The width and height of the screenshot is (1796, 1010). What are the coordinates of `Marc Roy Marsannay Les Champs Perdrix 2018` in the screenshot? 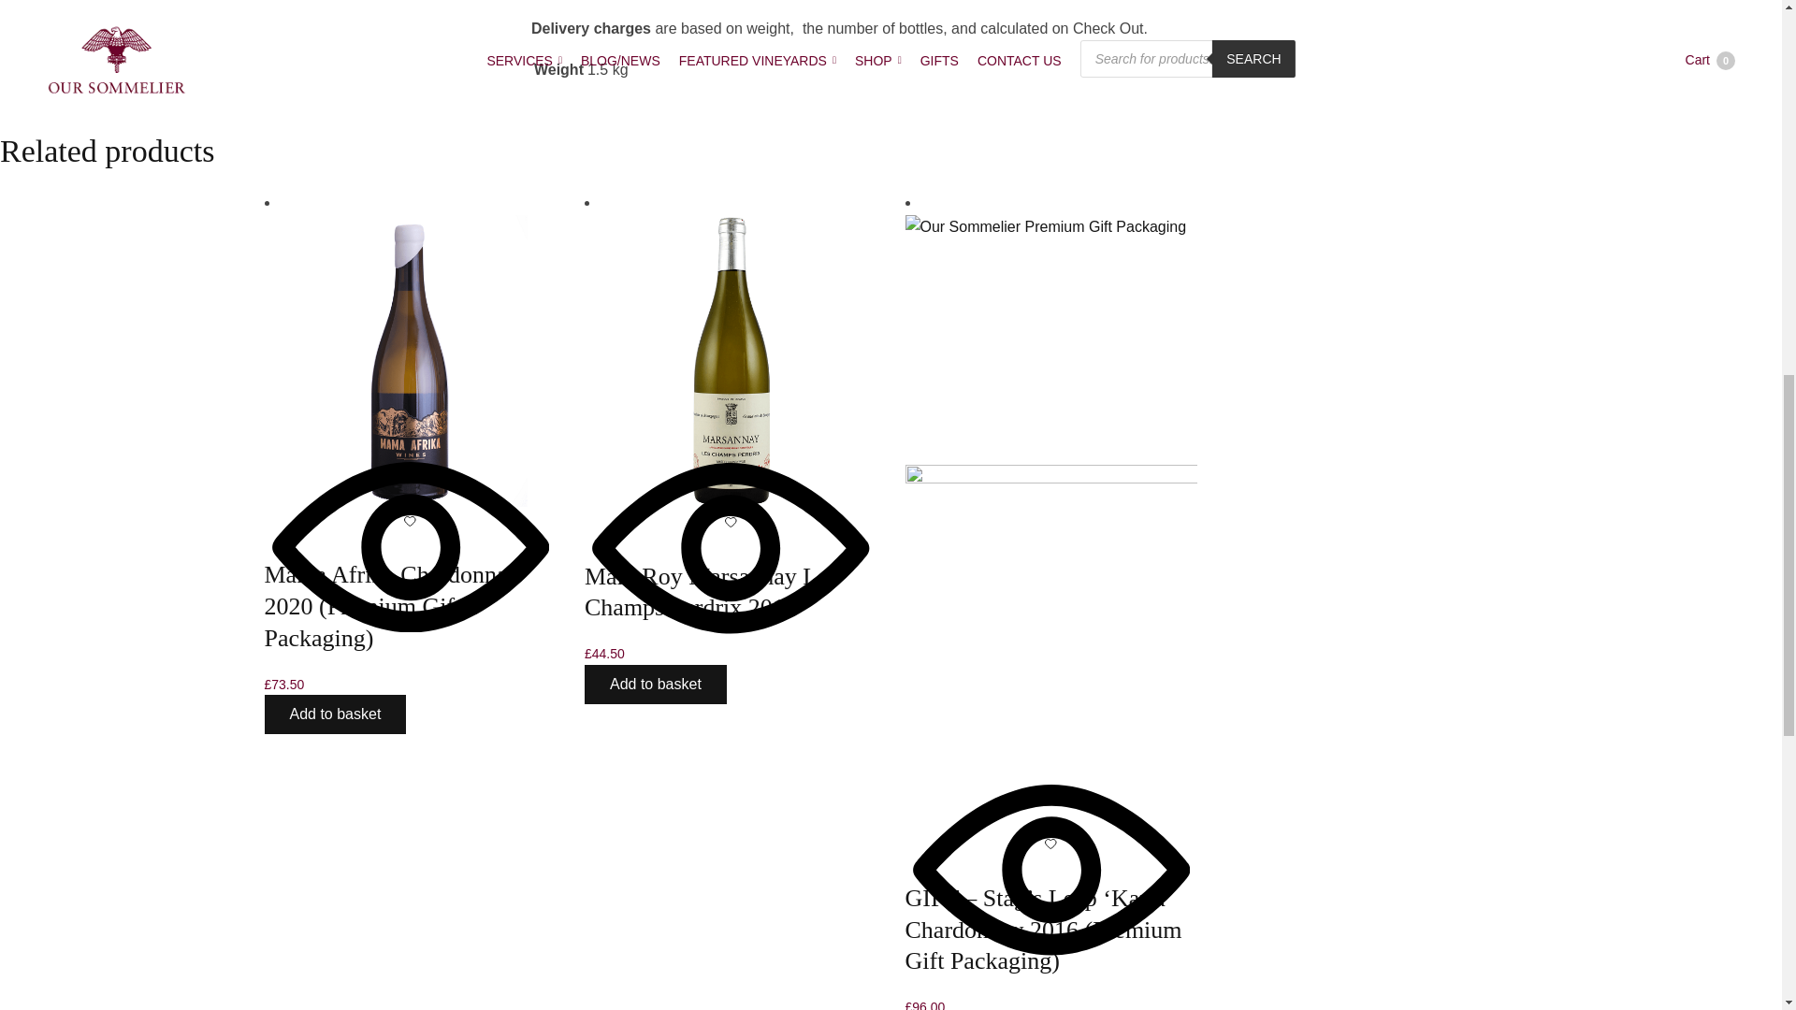 It's located at (731, 360).